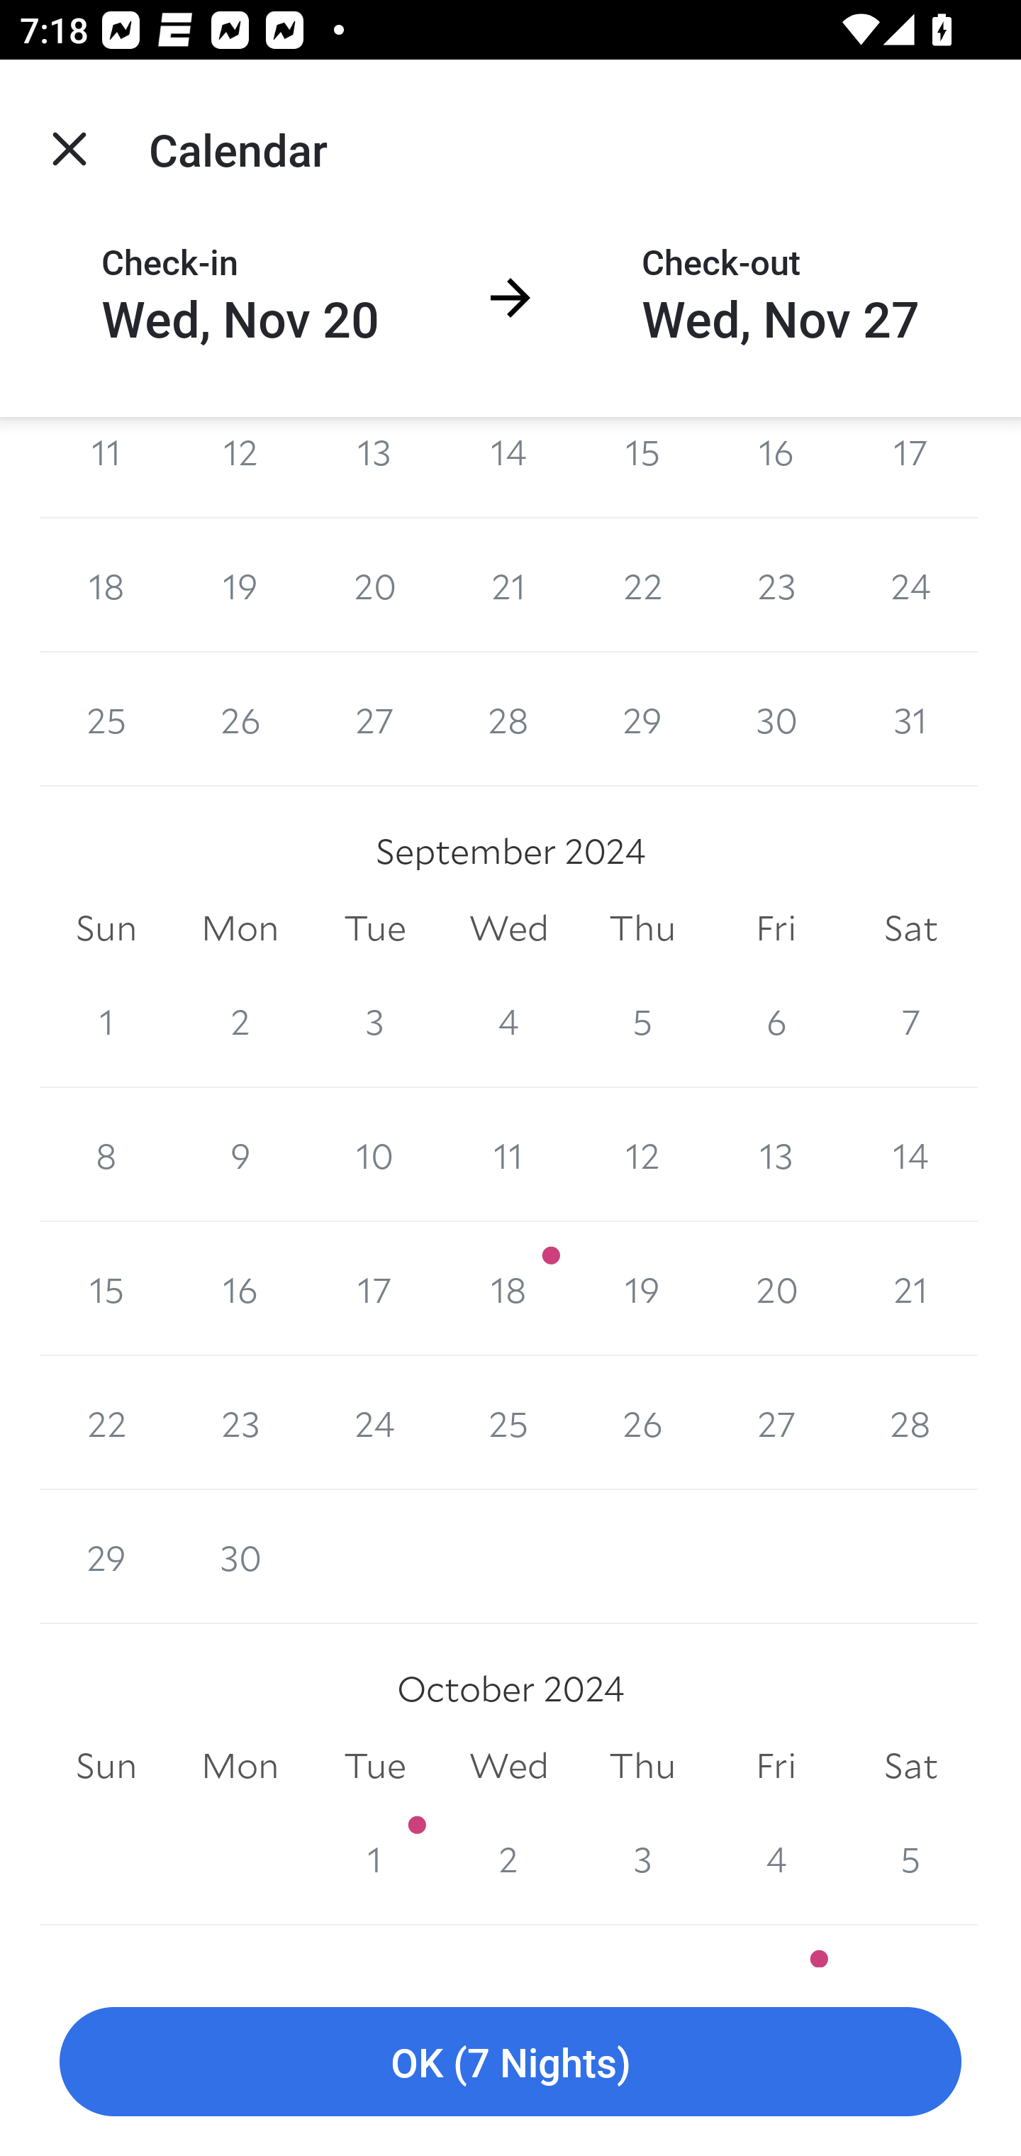  What do you see at coordinates (374, 1155) in the screenshot?
I see `10 10 September 2024` at bounding box center [374, 1155].